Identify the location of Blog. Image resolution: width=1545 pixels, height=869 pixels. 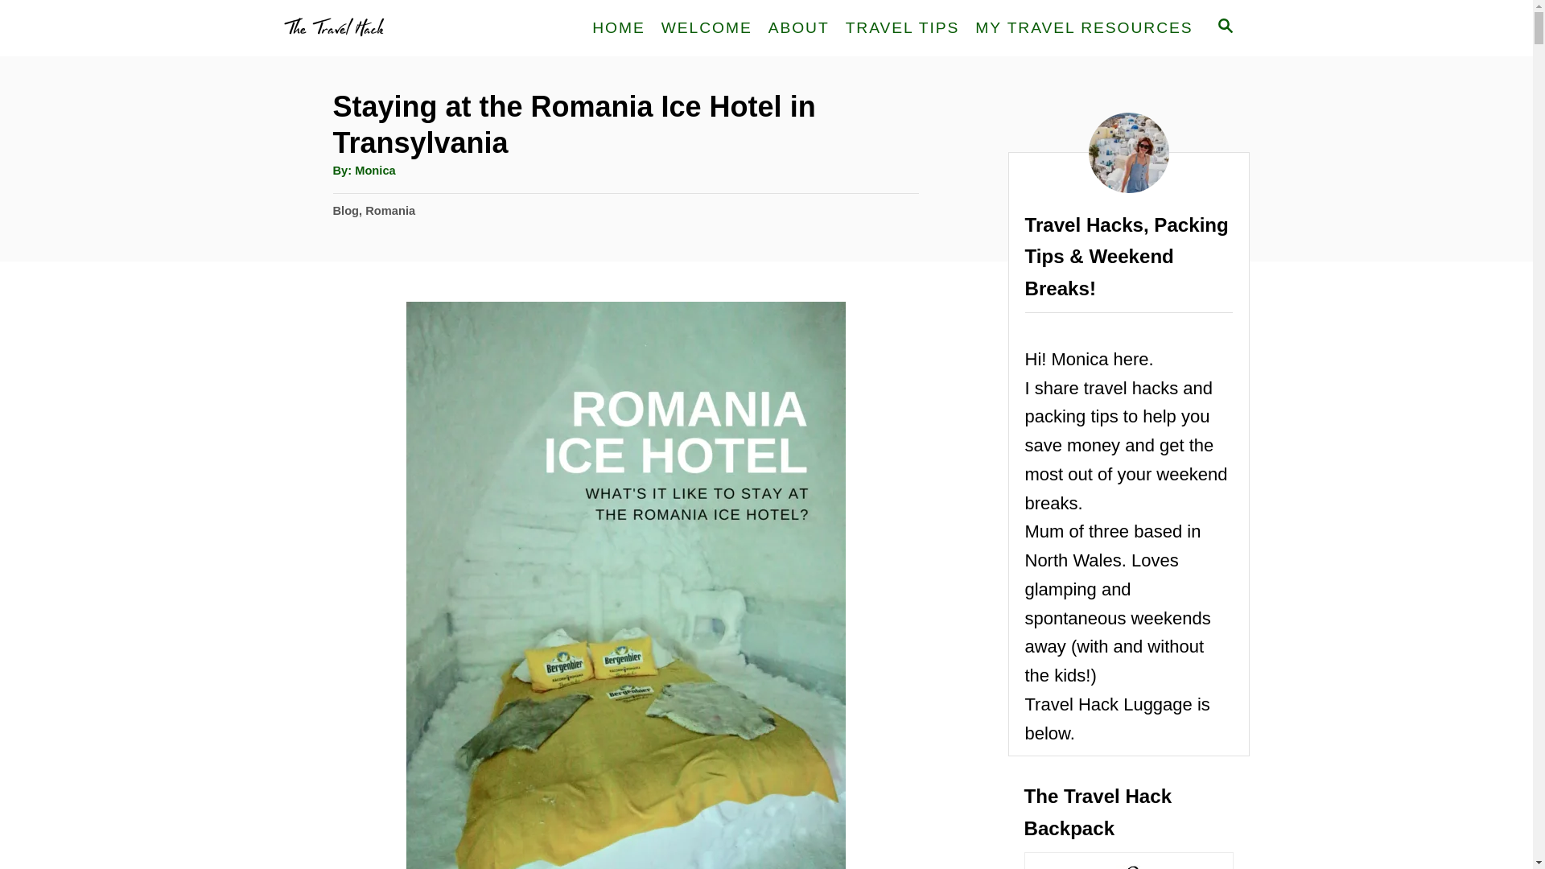
(346, 211).